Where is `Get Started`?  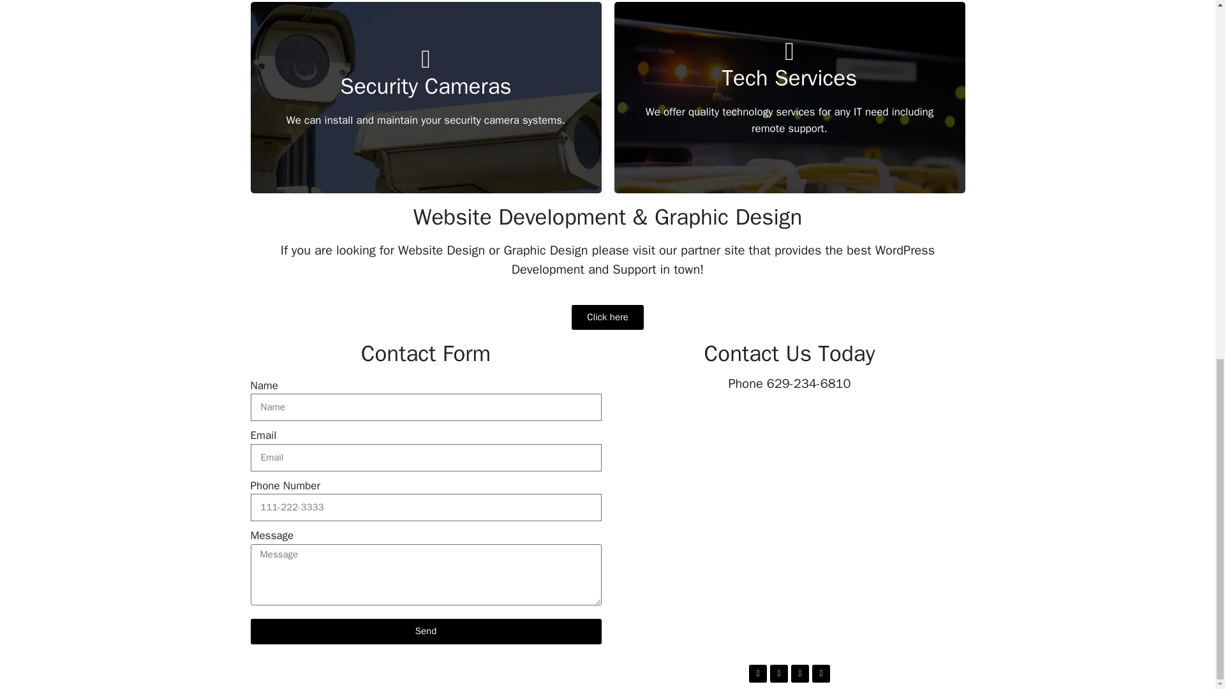 Get Started is located at coordinates (789, 152).